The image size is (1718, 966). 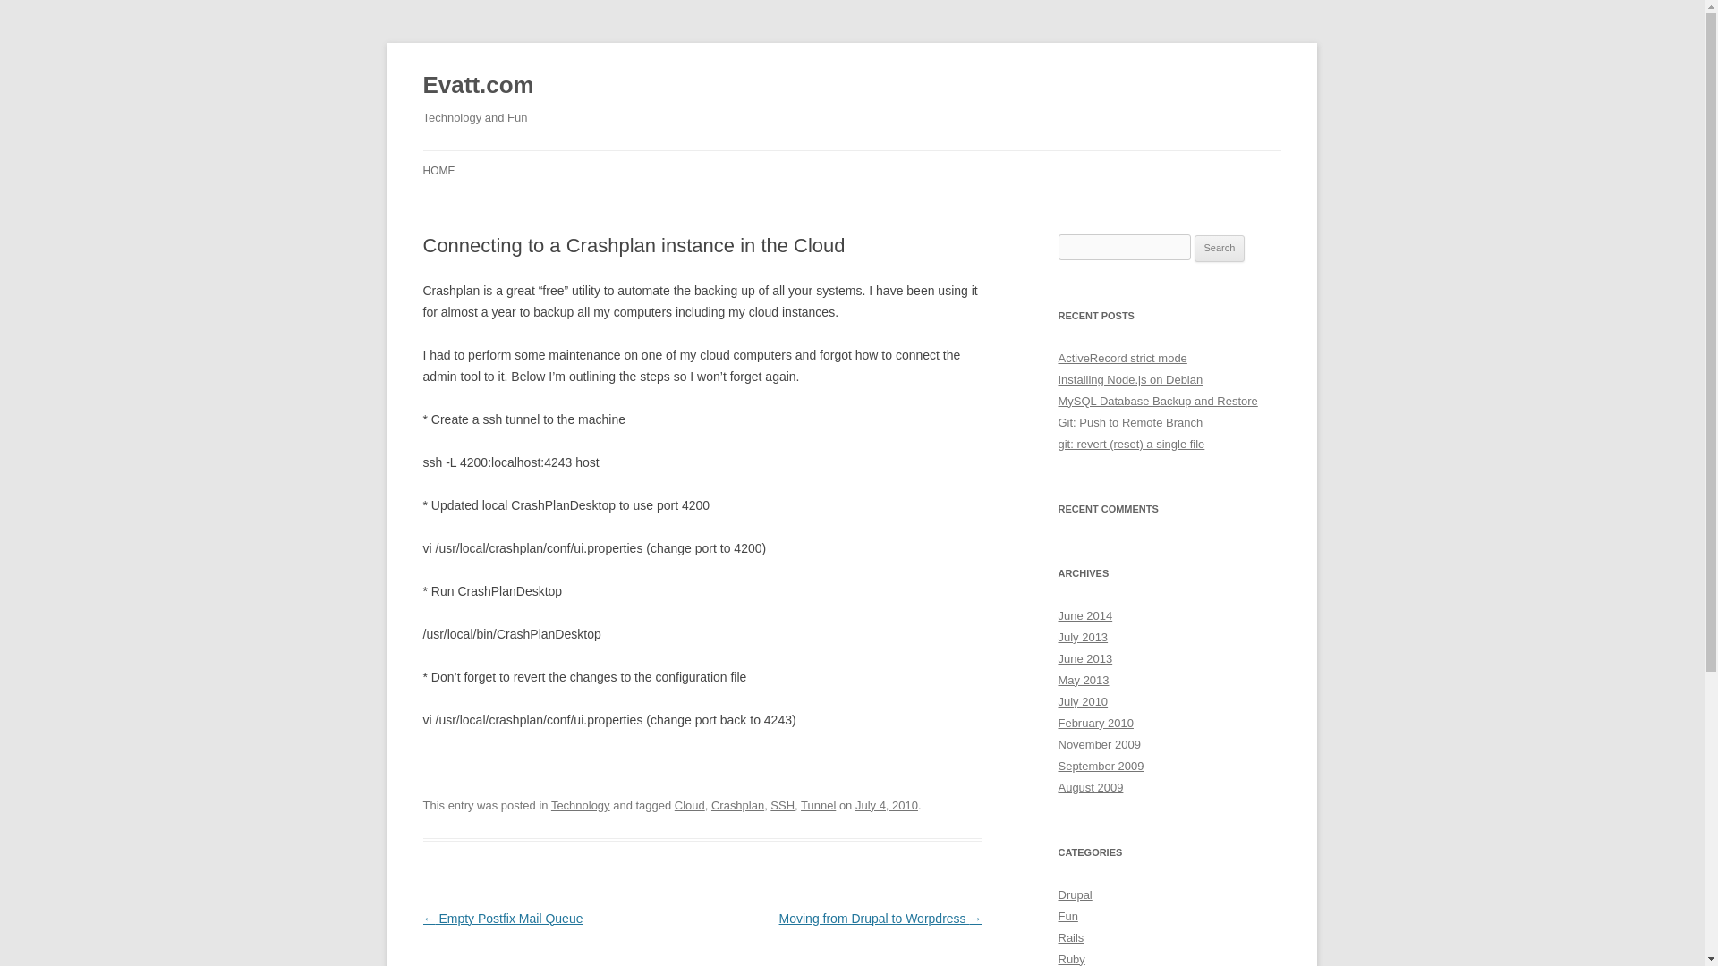 I want to click on May 2013, so click(x=1083, y=680).